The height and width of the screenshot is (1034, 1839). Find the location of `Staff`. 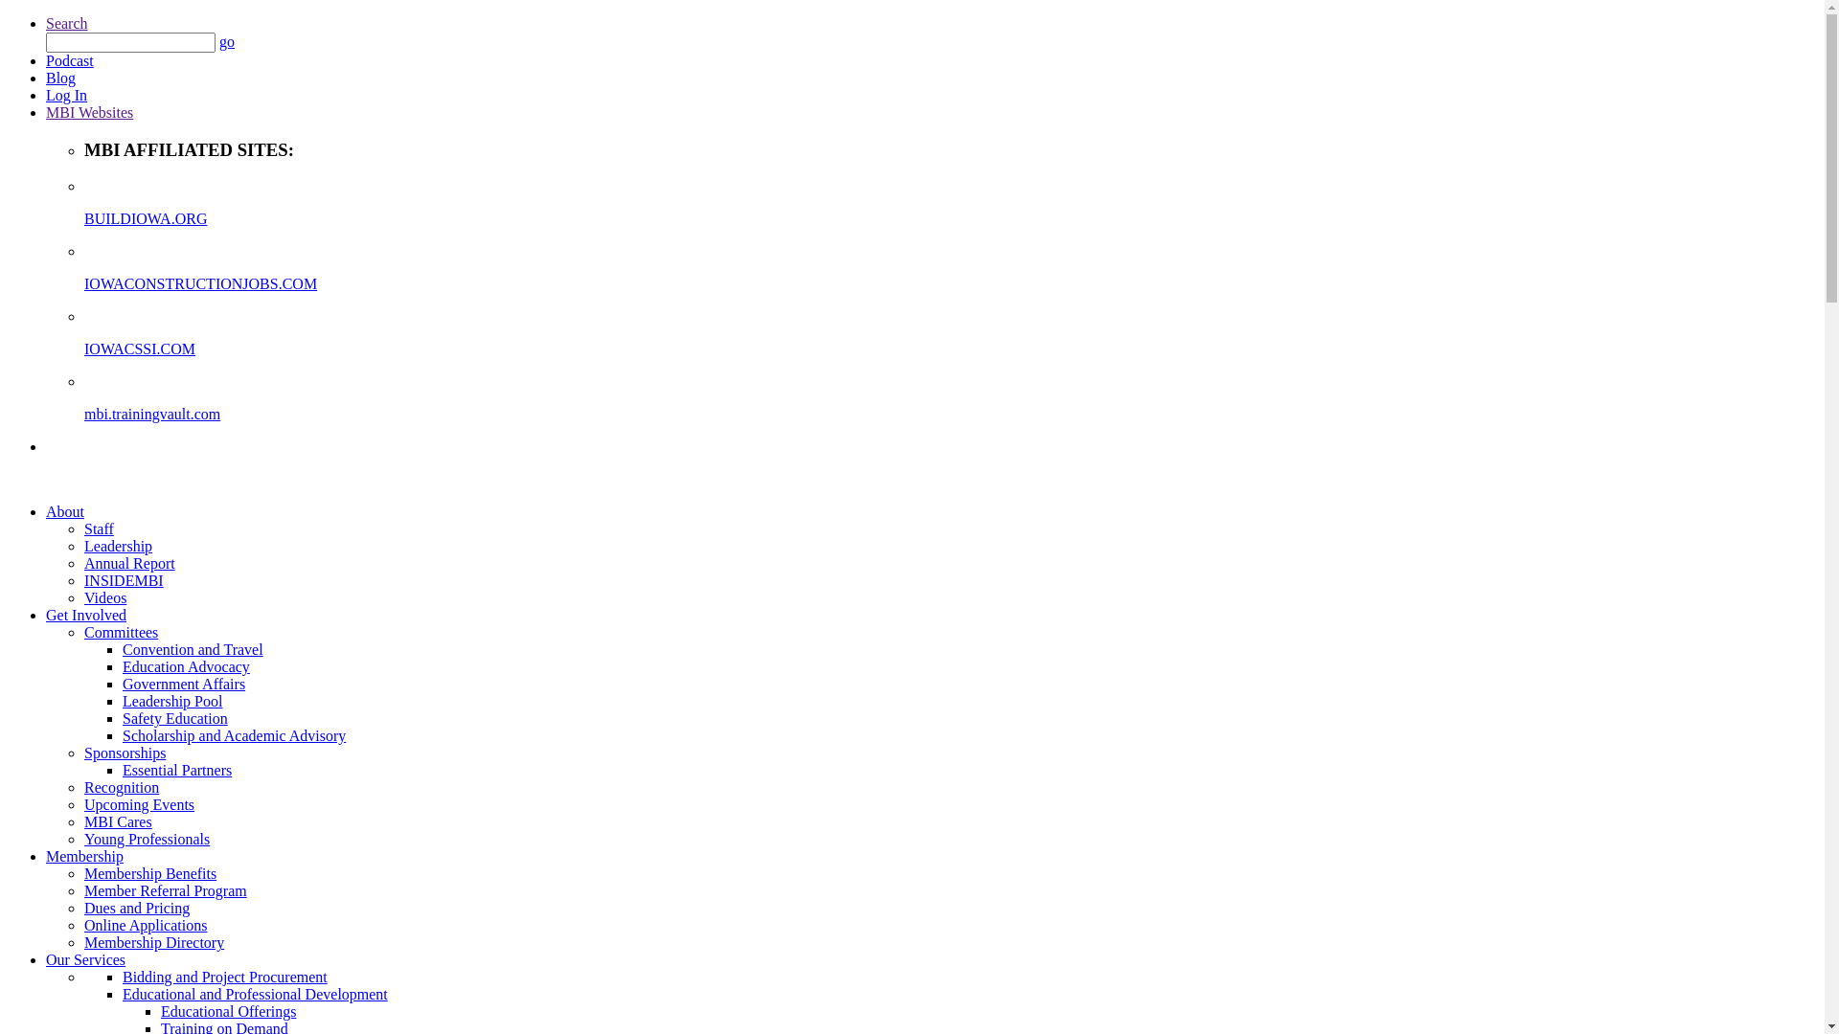

Staff is located at coordinates (100, 528).